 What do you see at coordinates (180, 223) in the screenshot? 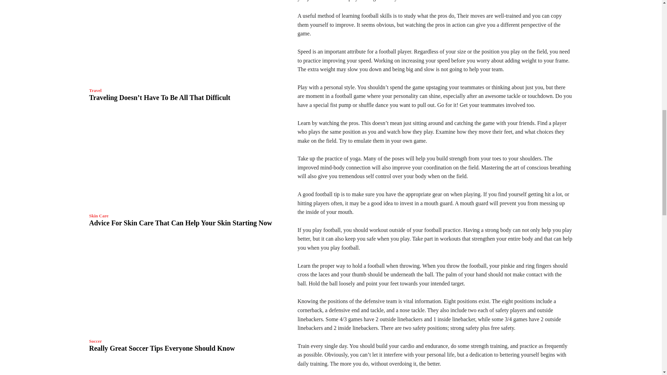
I see `Advice For Skin Care That Can Help Your Skin Starting Now` at bounding box center [180, 223].